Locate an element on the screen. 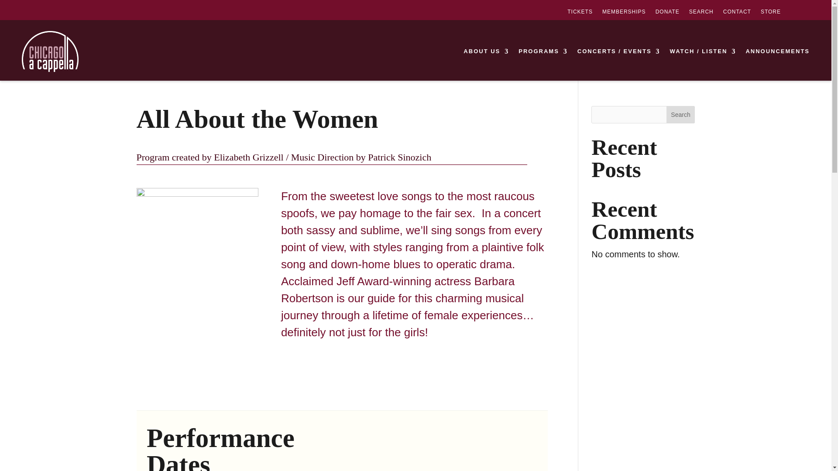 The image size is (838, 471). PROGRAMS is located at coordinates (543, 51).